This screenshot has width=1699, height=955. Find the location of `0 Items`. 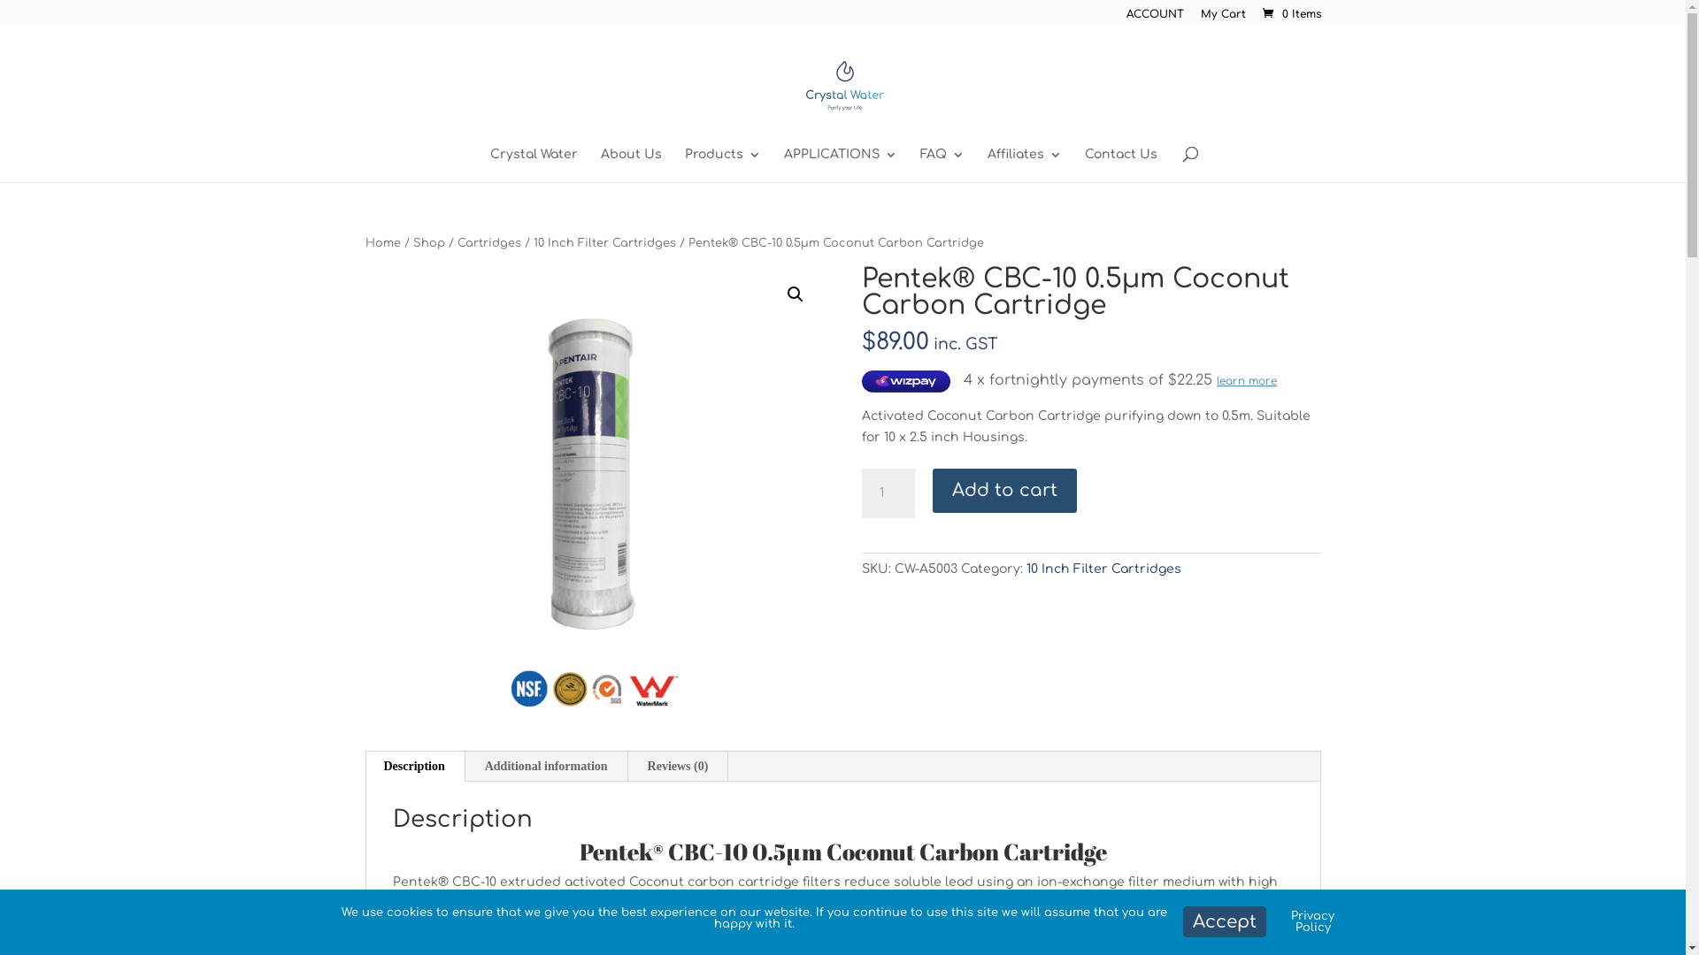

0 Items is located at coordinates (1289, 14).